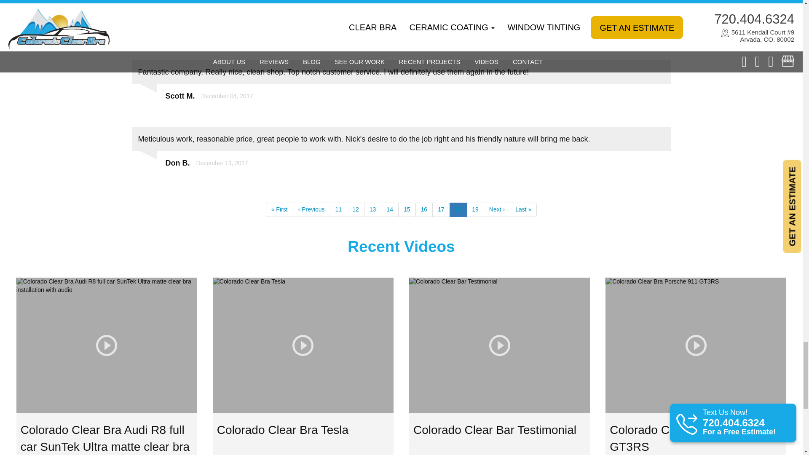  Describe the element at coordinates (339, 210) in the screenshot. I see `Go to page 11` at that location.